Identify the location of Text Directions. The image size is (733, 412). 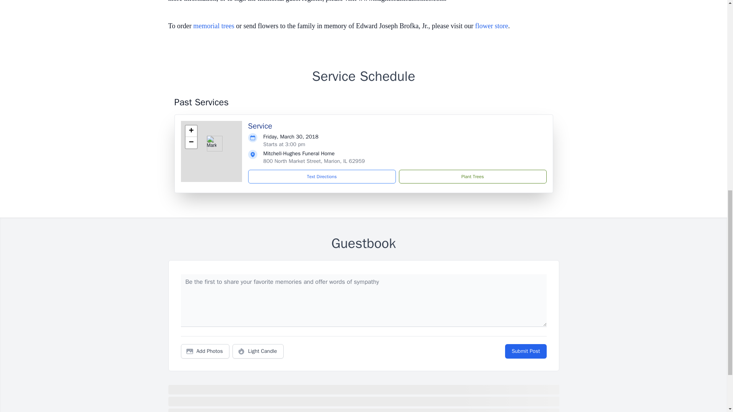
(322, 176).